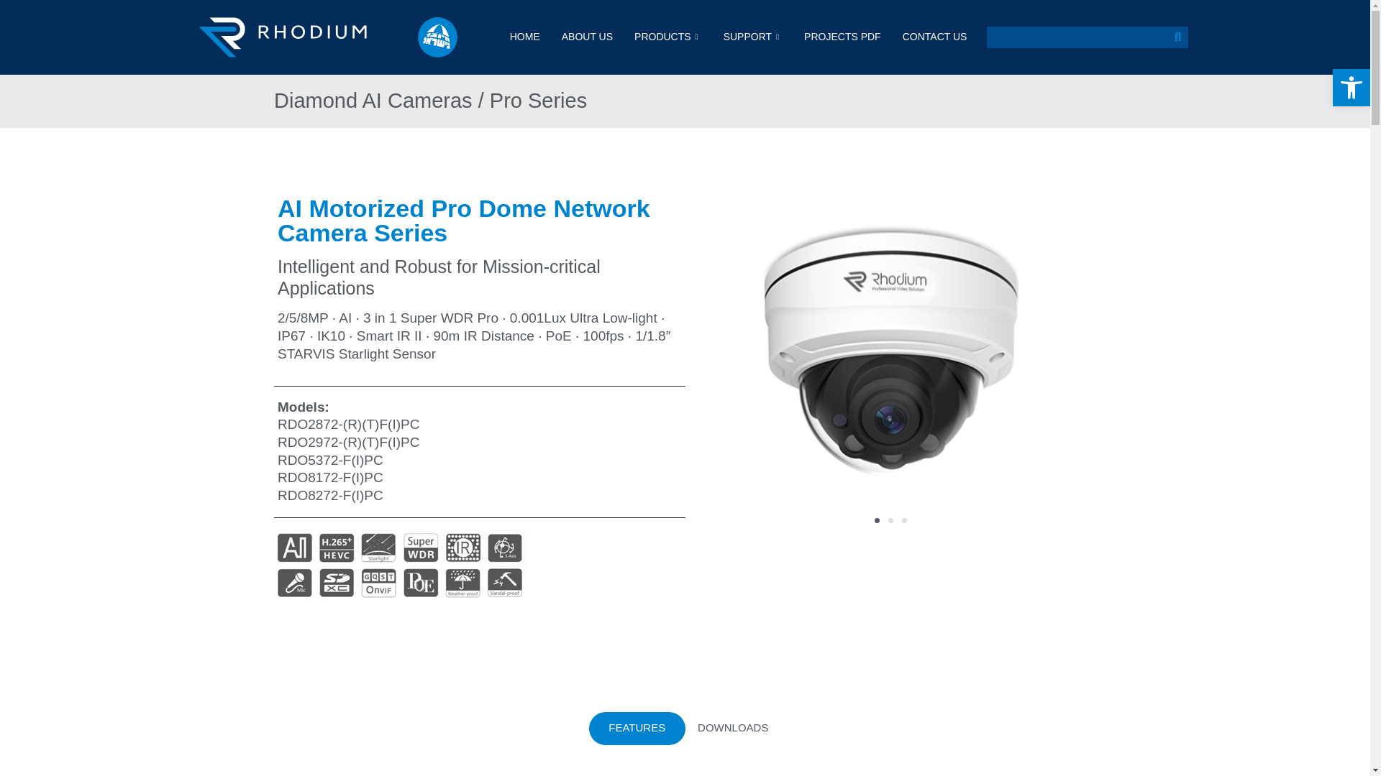 Image resolution: width=1381 pixels, height=776 pixels. Describe the element at coordinates (1351, 88) in the screenshot. I see `Accessibility Tools` at that location.